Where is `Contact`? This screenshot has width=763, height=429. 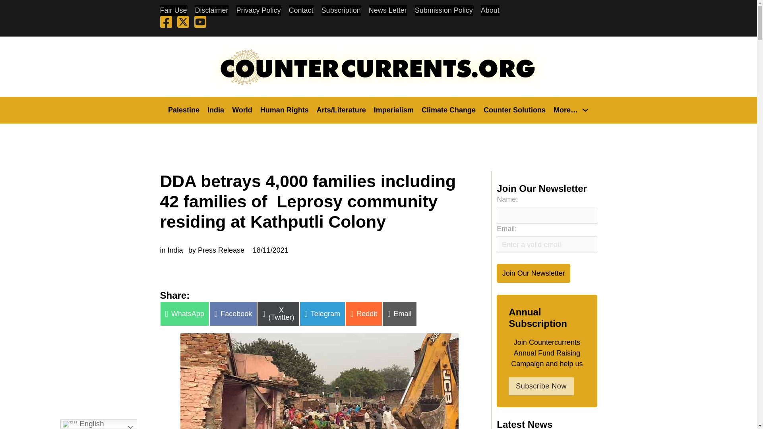 Contact is located at coordinates (301, 10).